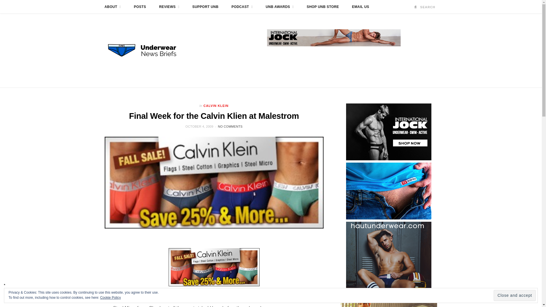 The height and width of the screenshot is (307, 546). What do you see at coordinates (323, 7) in the screenshot?
I see `SHOP UNB STORE` at bounding box center [323, 7].